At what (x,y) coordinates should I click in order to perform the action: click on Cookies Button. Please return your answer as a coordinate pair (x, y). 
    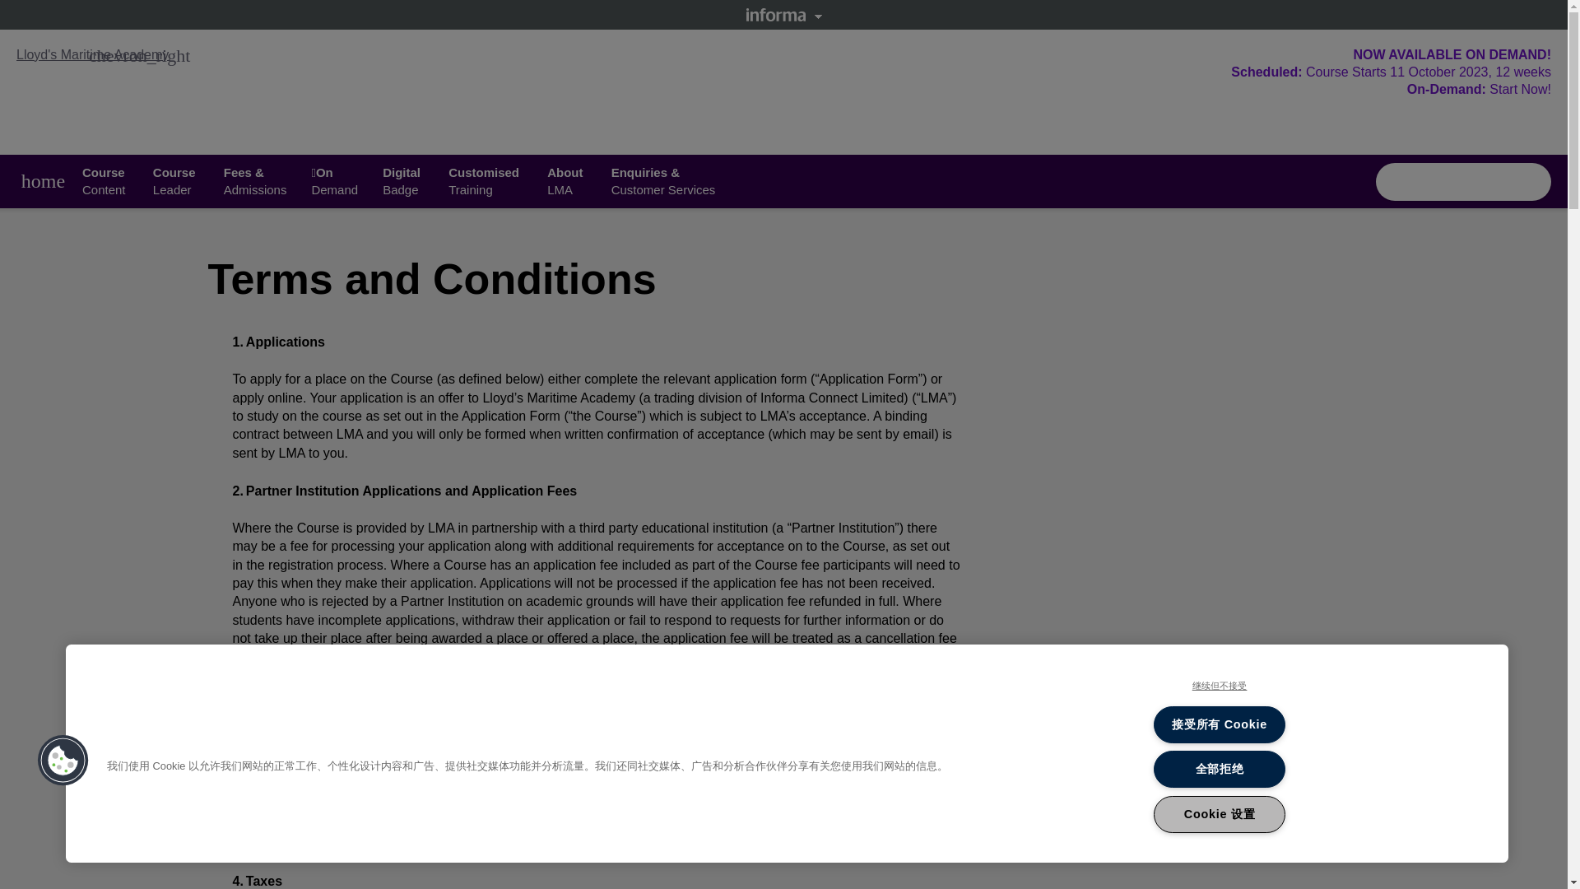
    Looking at the image, I should click on (43, 181).